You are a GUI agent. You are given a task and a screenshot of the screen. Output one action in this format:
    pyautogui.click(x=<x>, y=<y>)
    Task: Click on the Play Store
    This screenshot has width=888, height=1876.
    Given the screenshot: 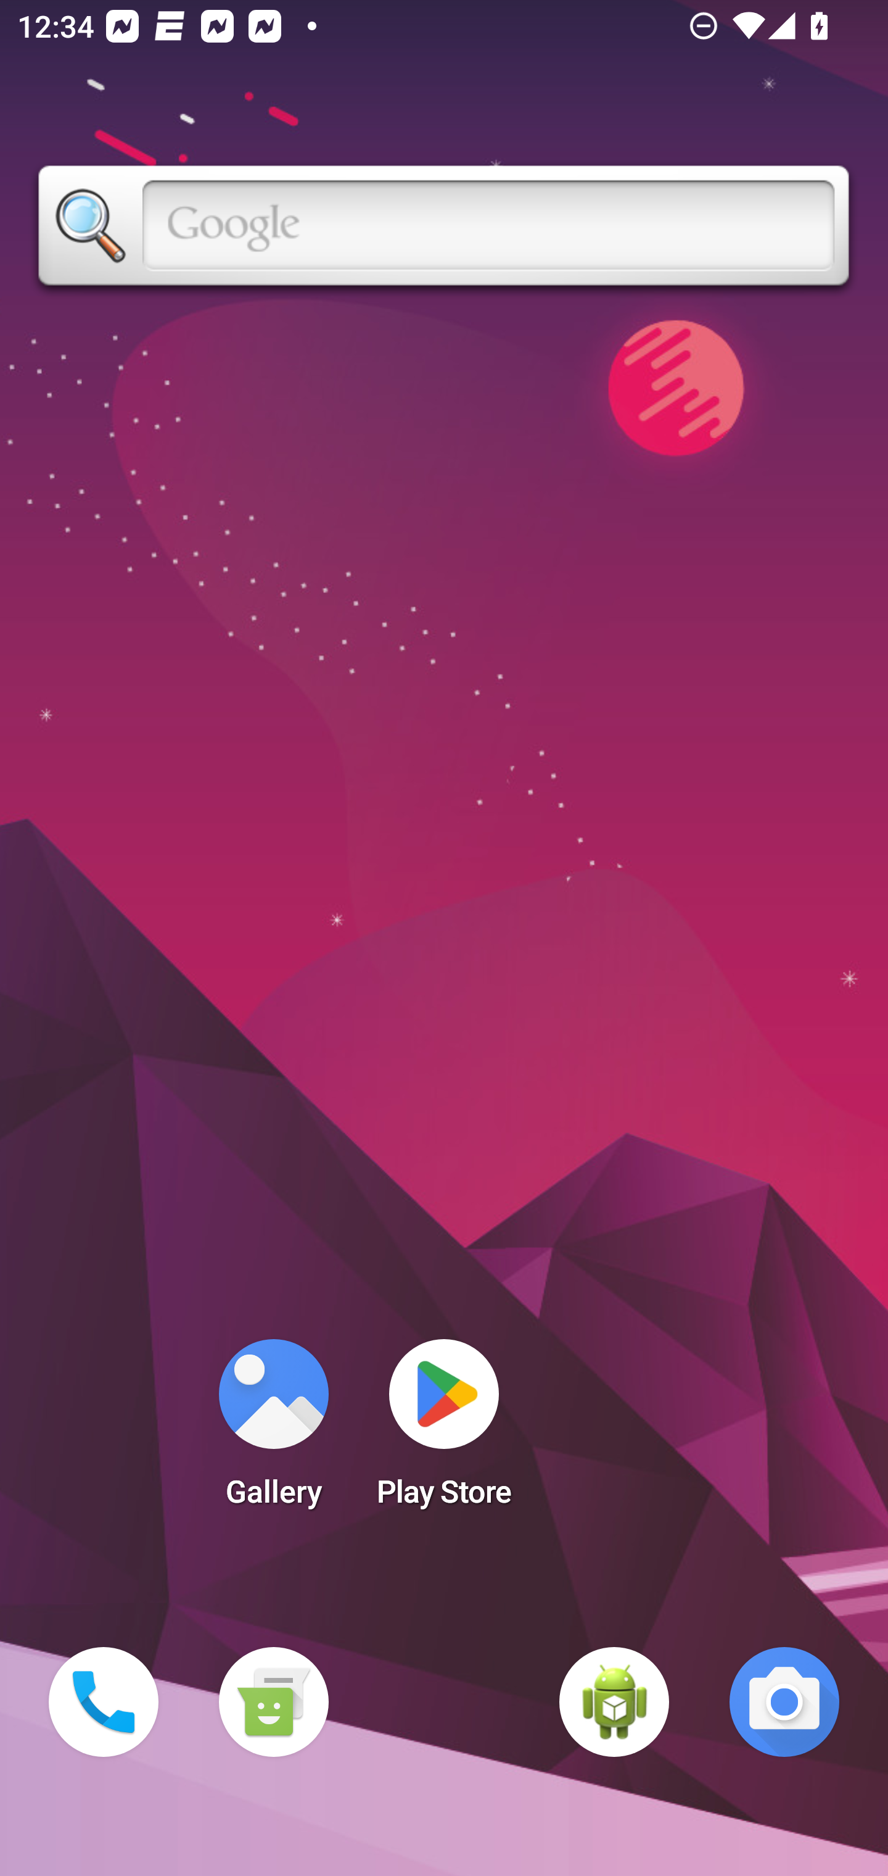 What is the action you would take?
    pyautogui.click(x=444, y=1430)
    